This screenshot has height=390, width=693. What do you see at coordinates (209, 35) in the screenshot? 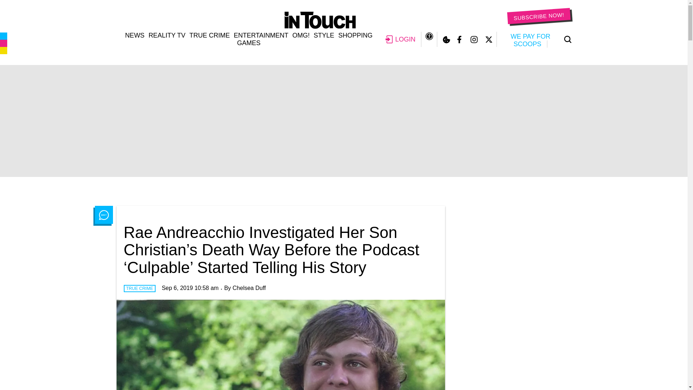
I see `TRUE CRIME` at bounding box center [209, 35].